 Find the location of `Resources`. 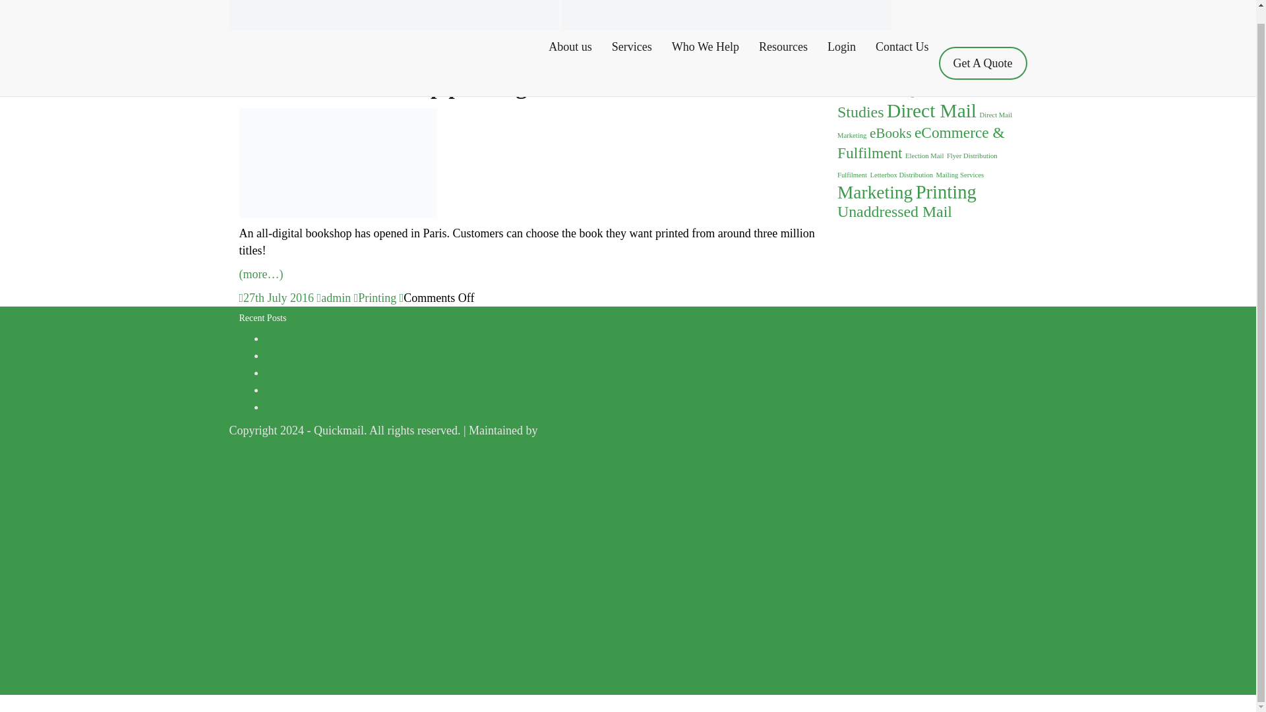

Resources is located at coordinates (783, 32).